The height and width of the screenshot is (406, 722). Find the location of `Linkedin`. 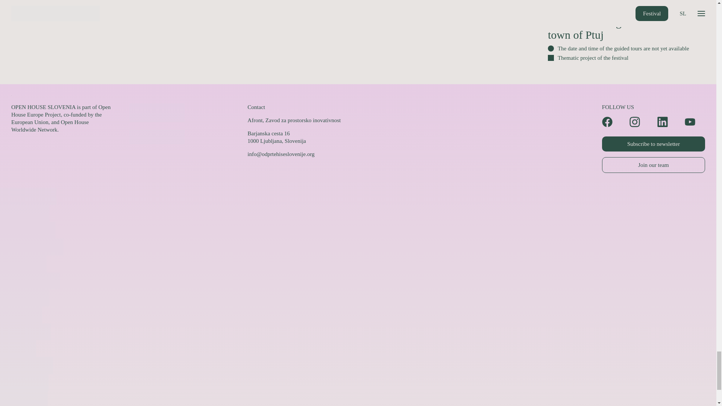

Linkedin is located at coordinates (667, 122).